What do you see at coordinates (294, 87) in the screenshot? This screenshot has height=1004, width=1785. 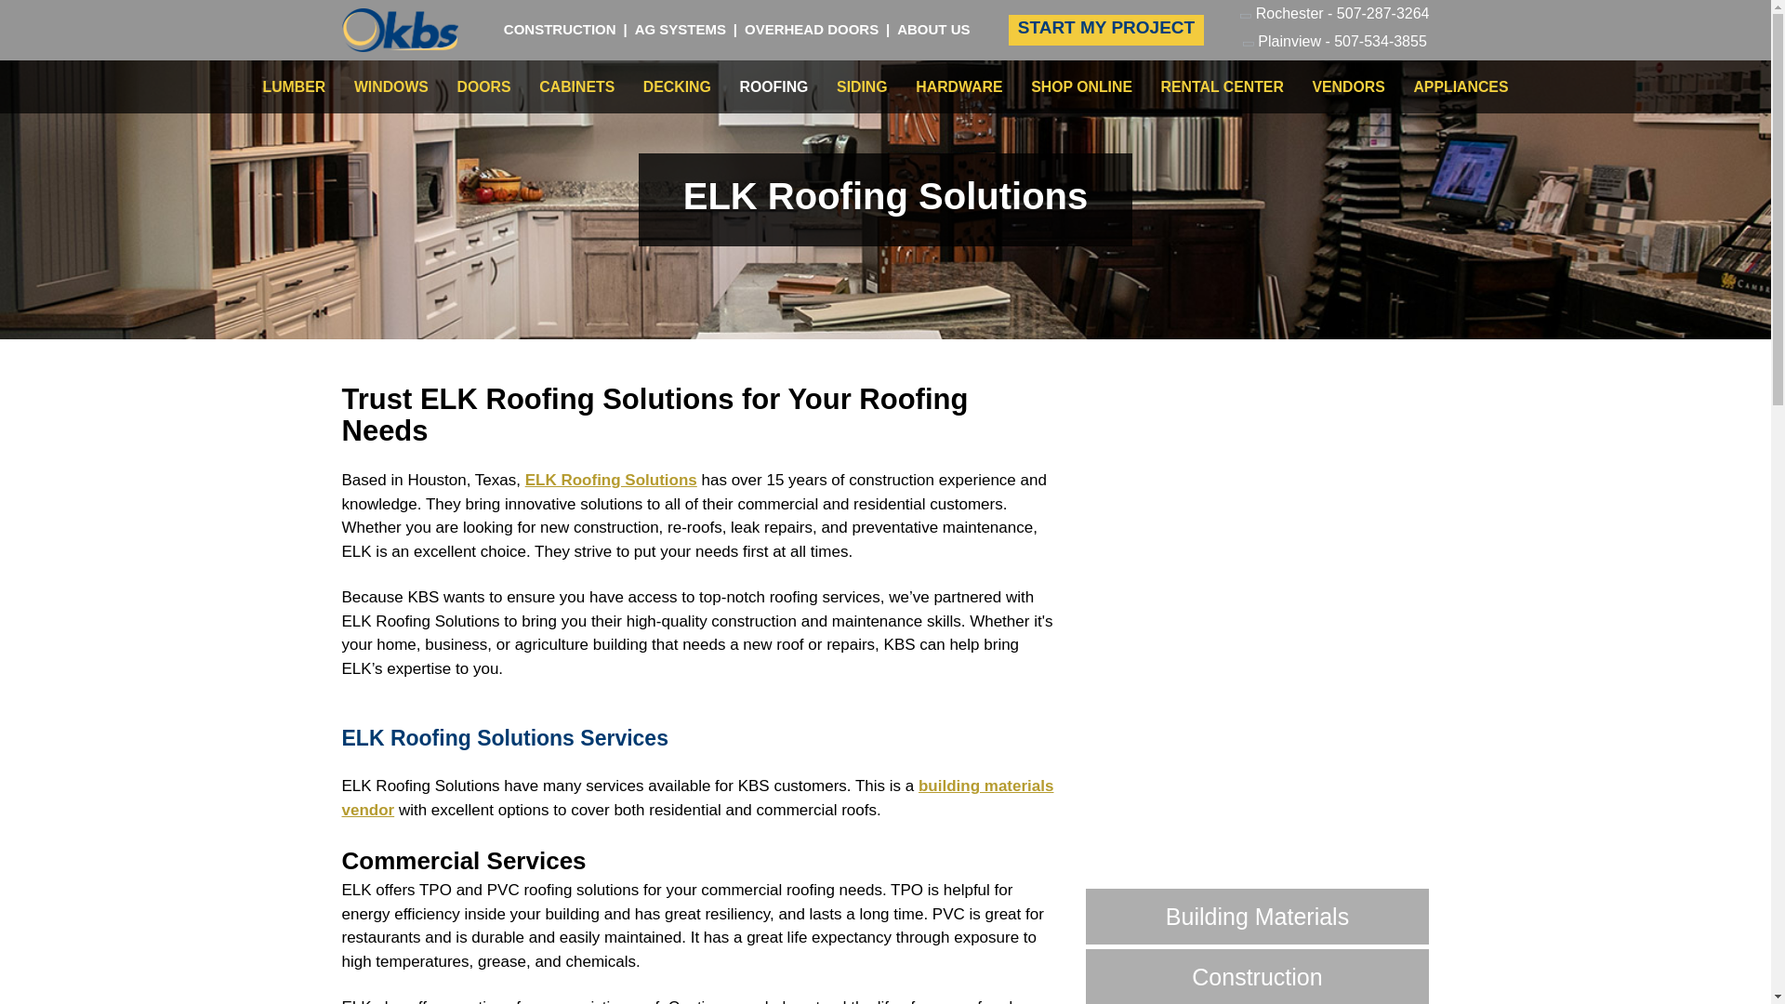 I see `Lumber` at bounding box center [294, 87].